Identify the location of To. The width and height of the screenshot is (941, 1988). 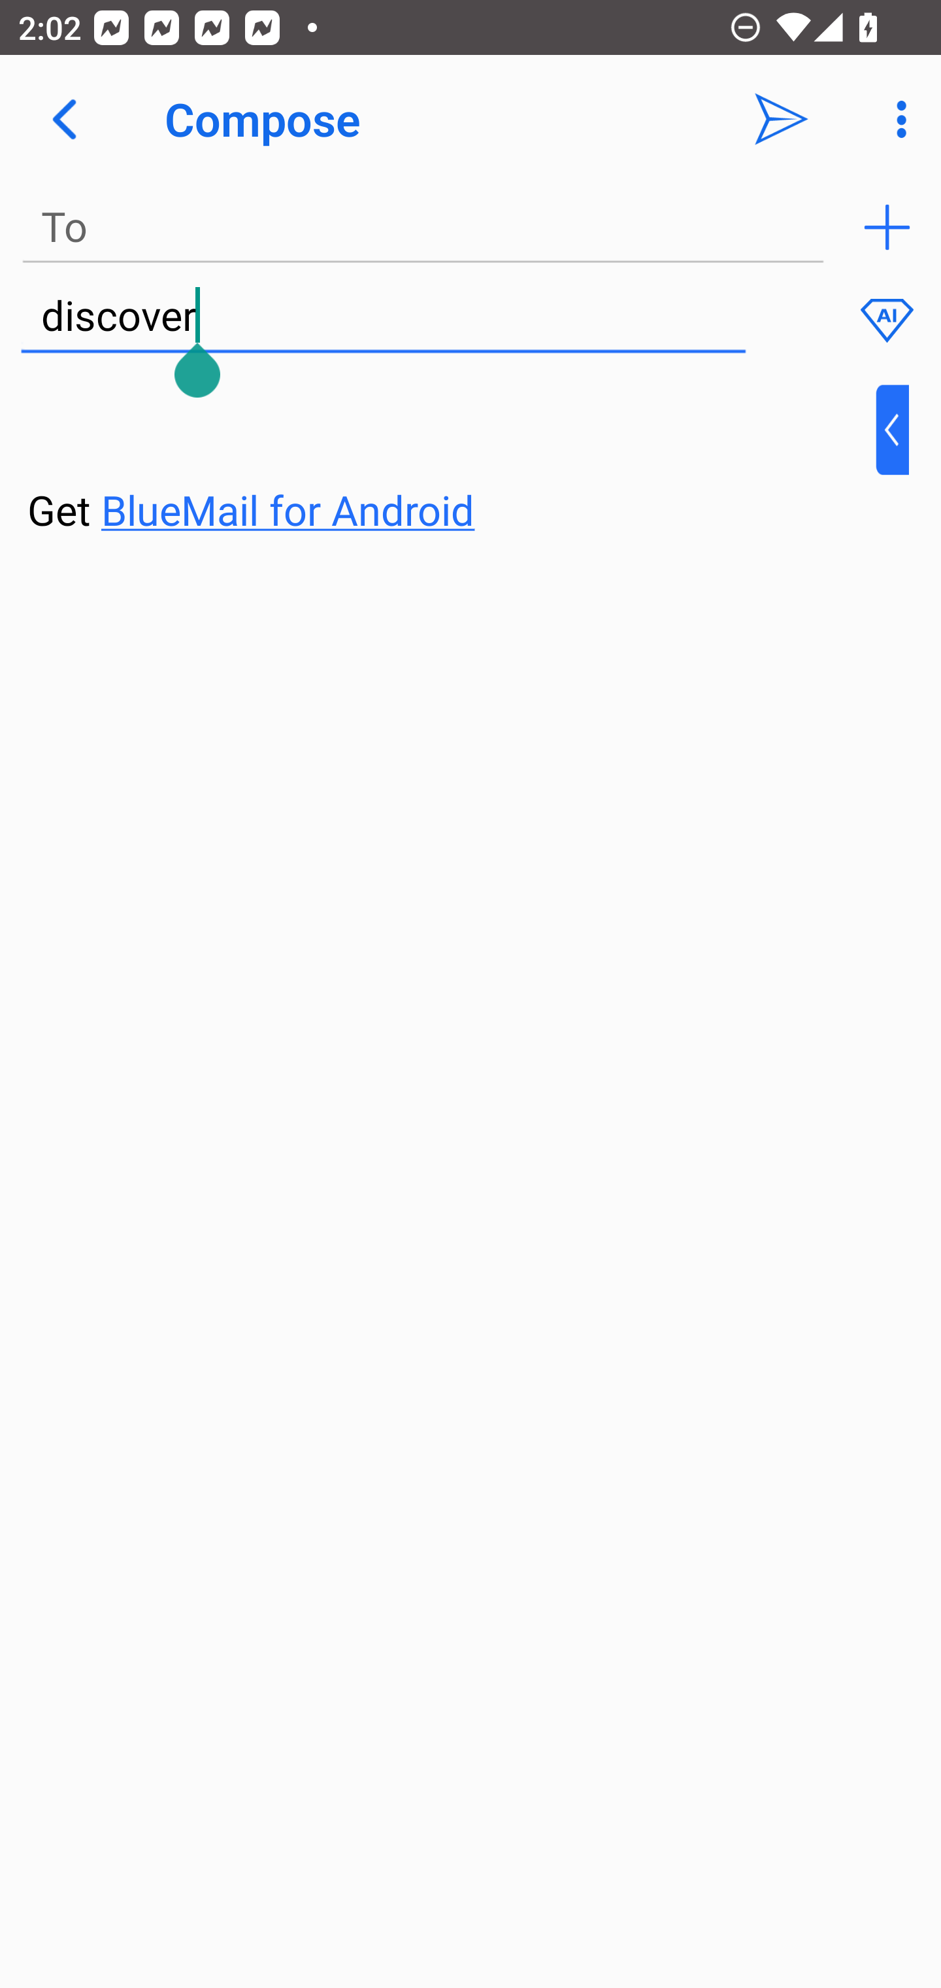
(423, 228).